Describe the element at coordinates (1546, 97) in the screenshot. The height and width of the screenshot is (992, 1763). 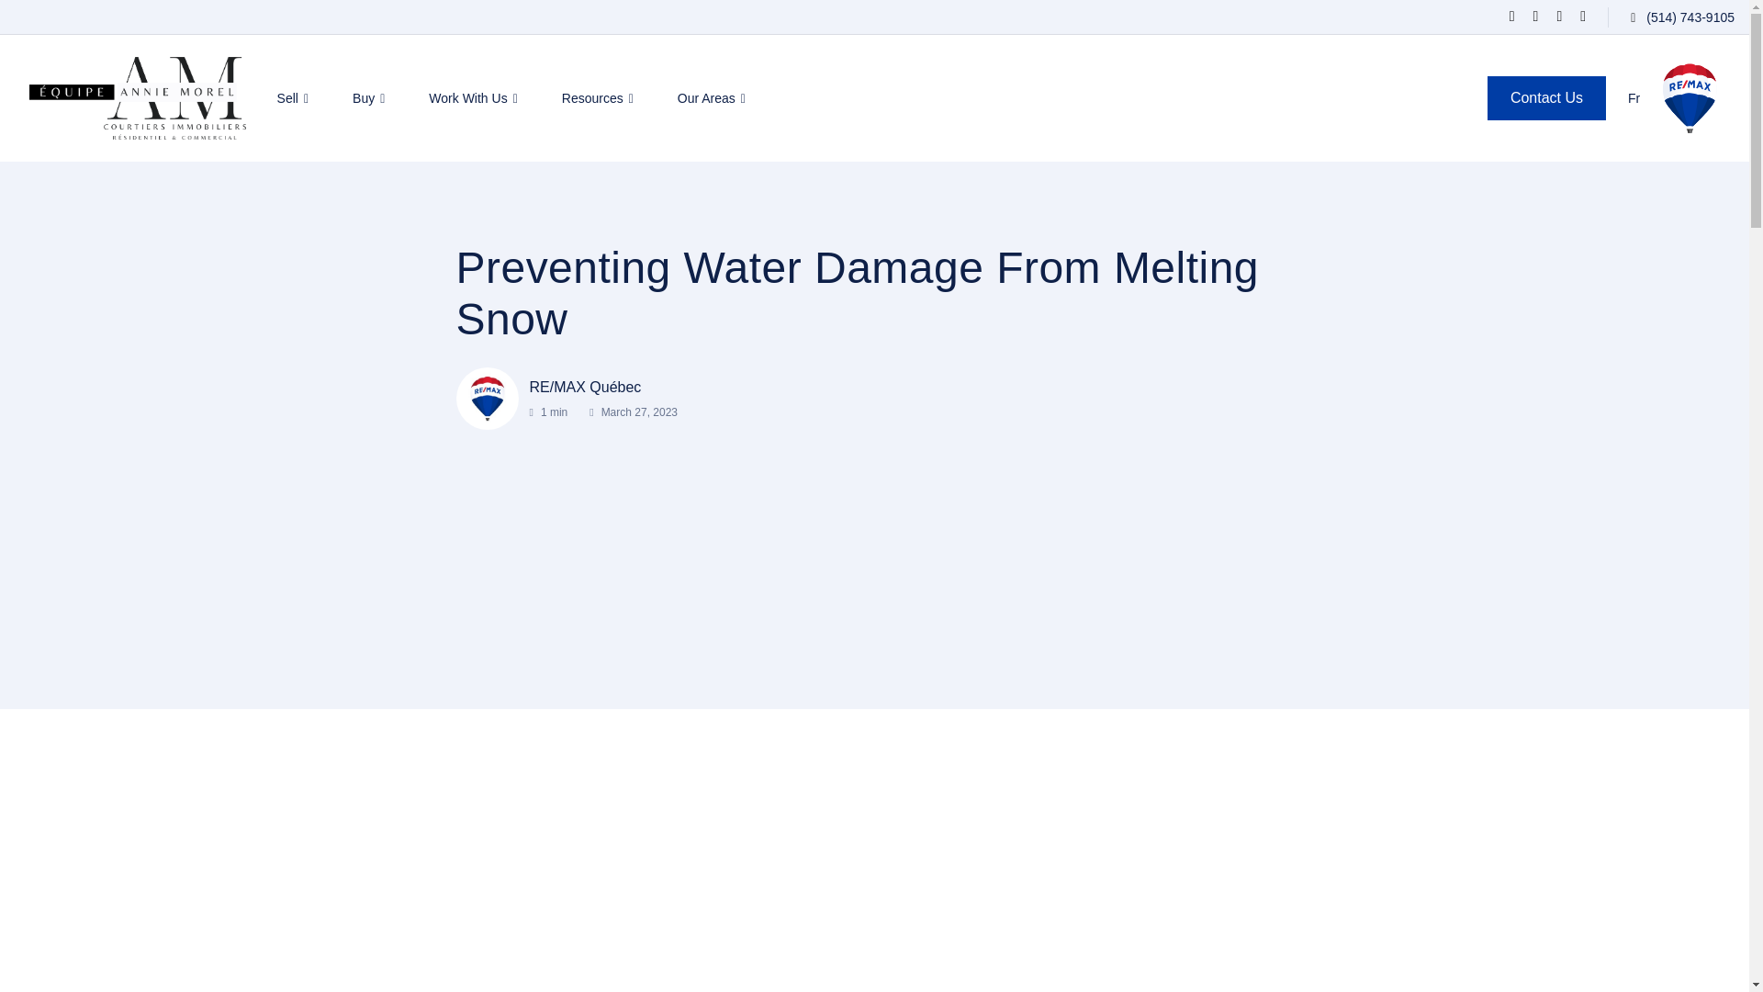
I see `Contact Us` at that location.